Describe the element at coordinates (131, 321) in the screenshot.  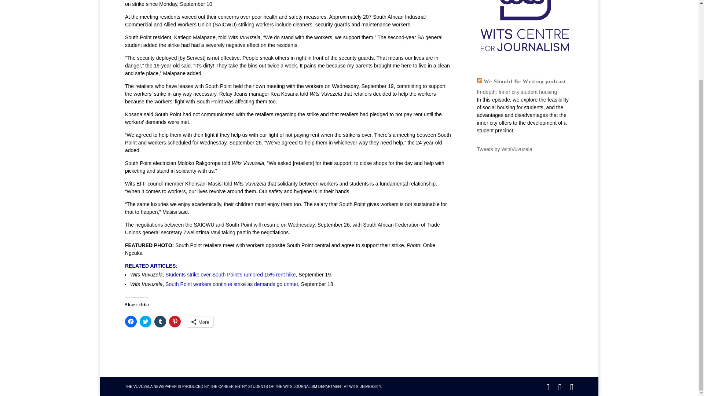
I see `Click to share on Facebook` at that location.